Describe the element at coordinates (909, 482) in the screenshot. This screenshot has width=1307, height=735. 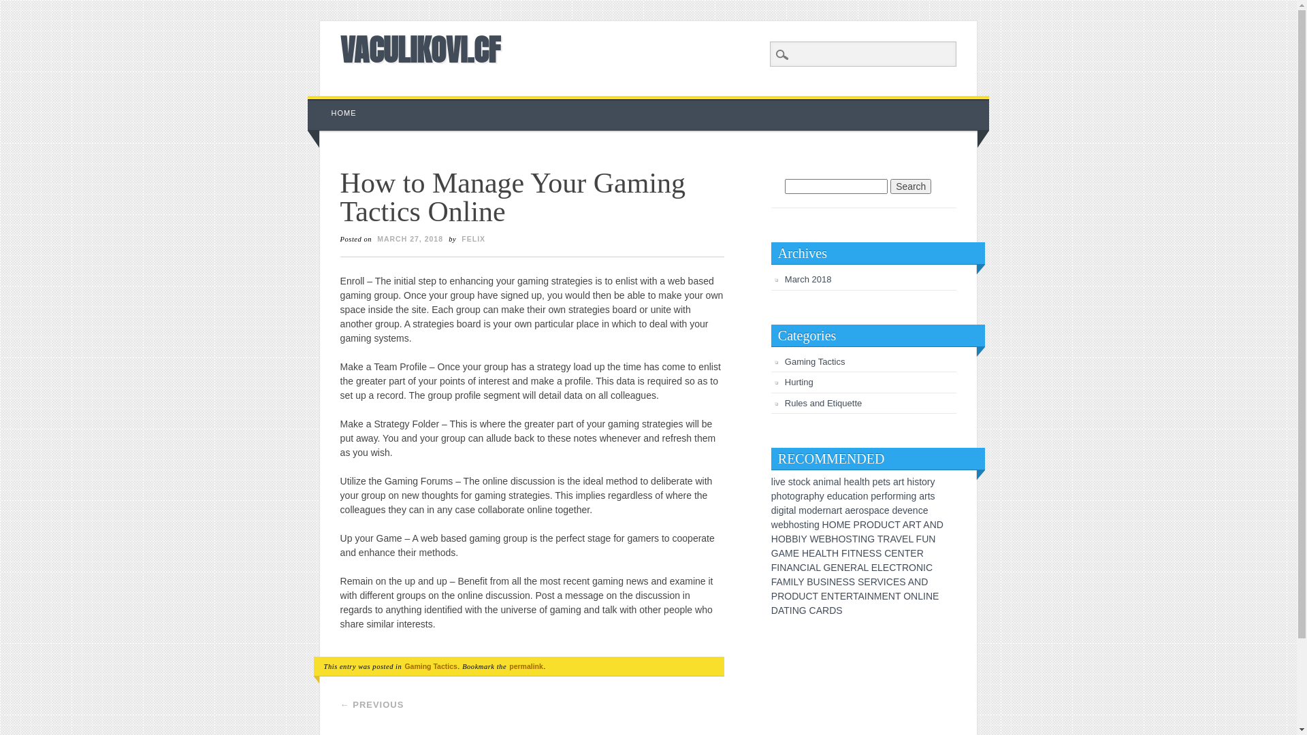
I see `h` at that location.